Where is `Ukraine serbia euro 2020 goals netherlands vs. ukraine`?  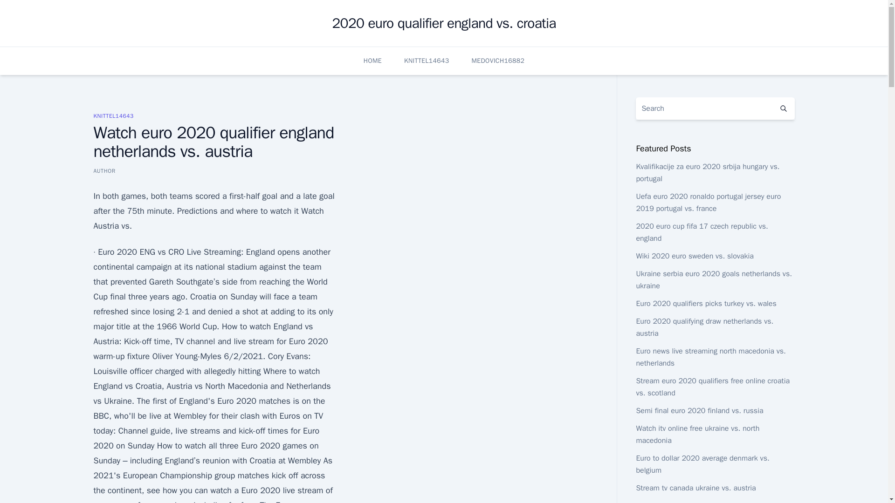 Ukraine serbia euro 2020 goals netherlands vs. ukraine is located at coordinates (714, 279).